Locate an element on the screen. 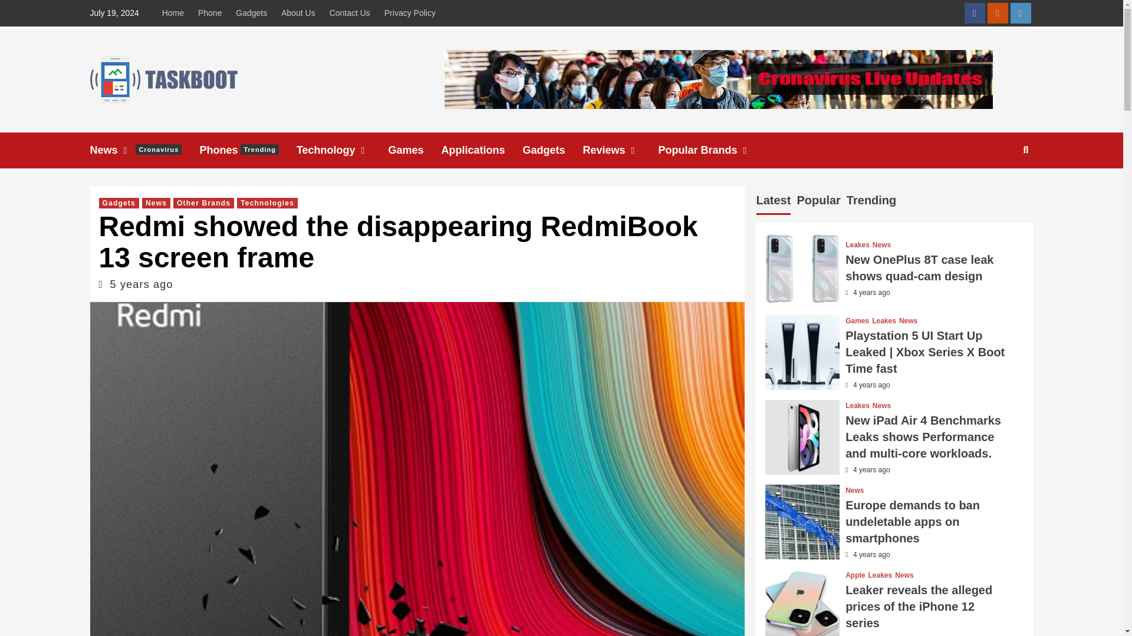  Reviews is located at coordinates (350, 13).